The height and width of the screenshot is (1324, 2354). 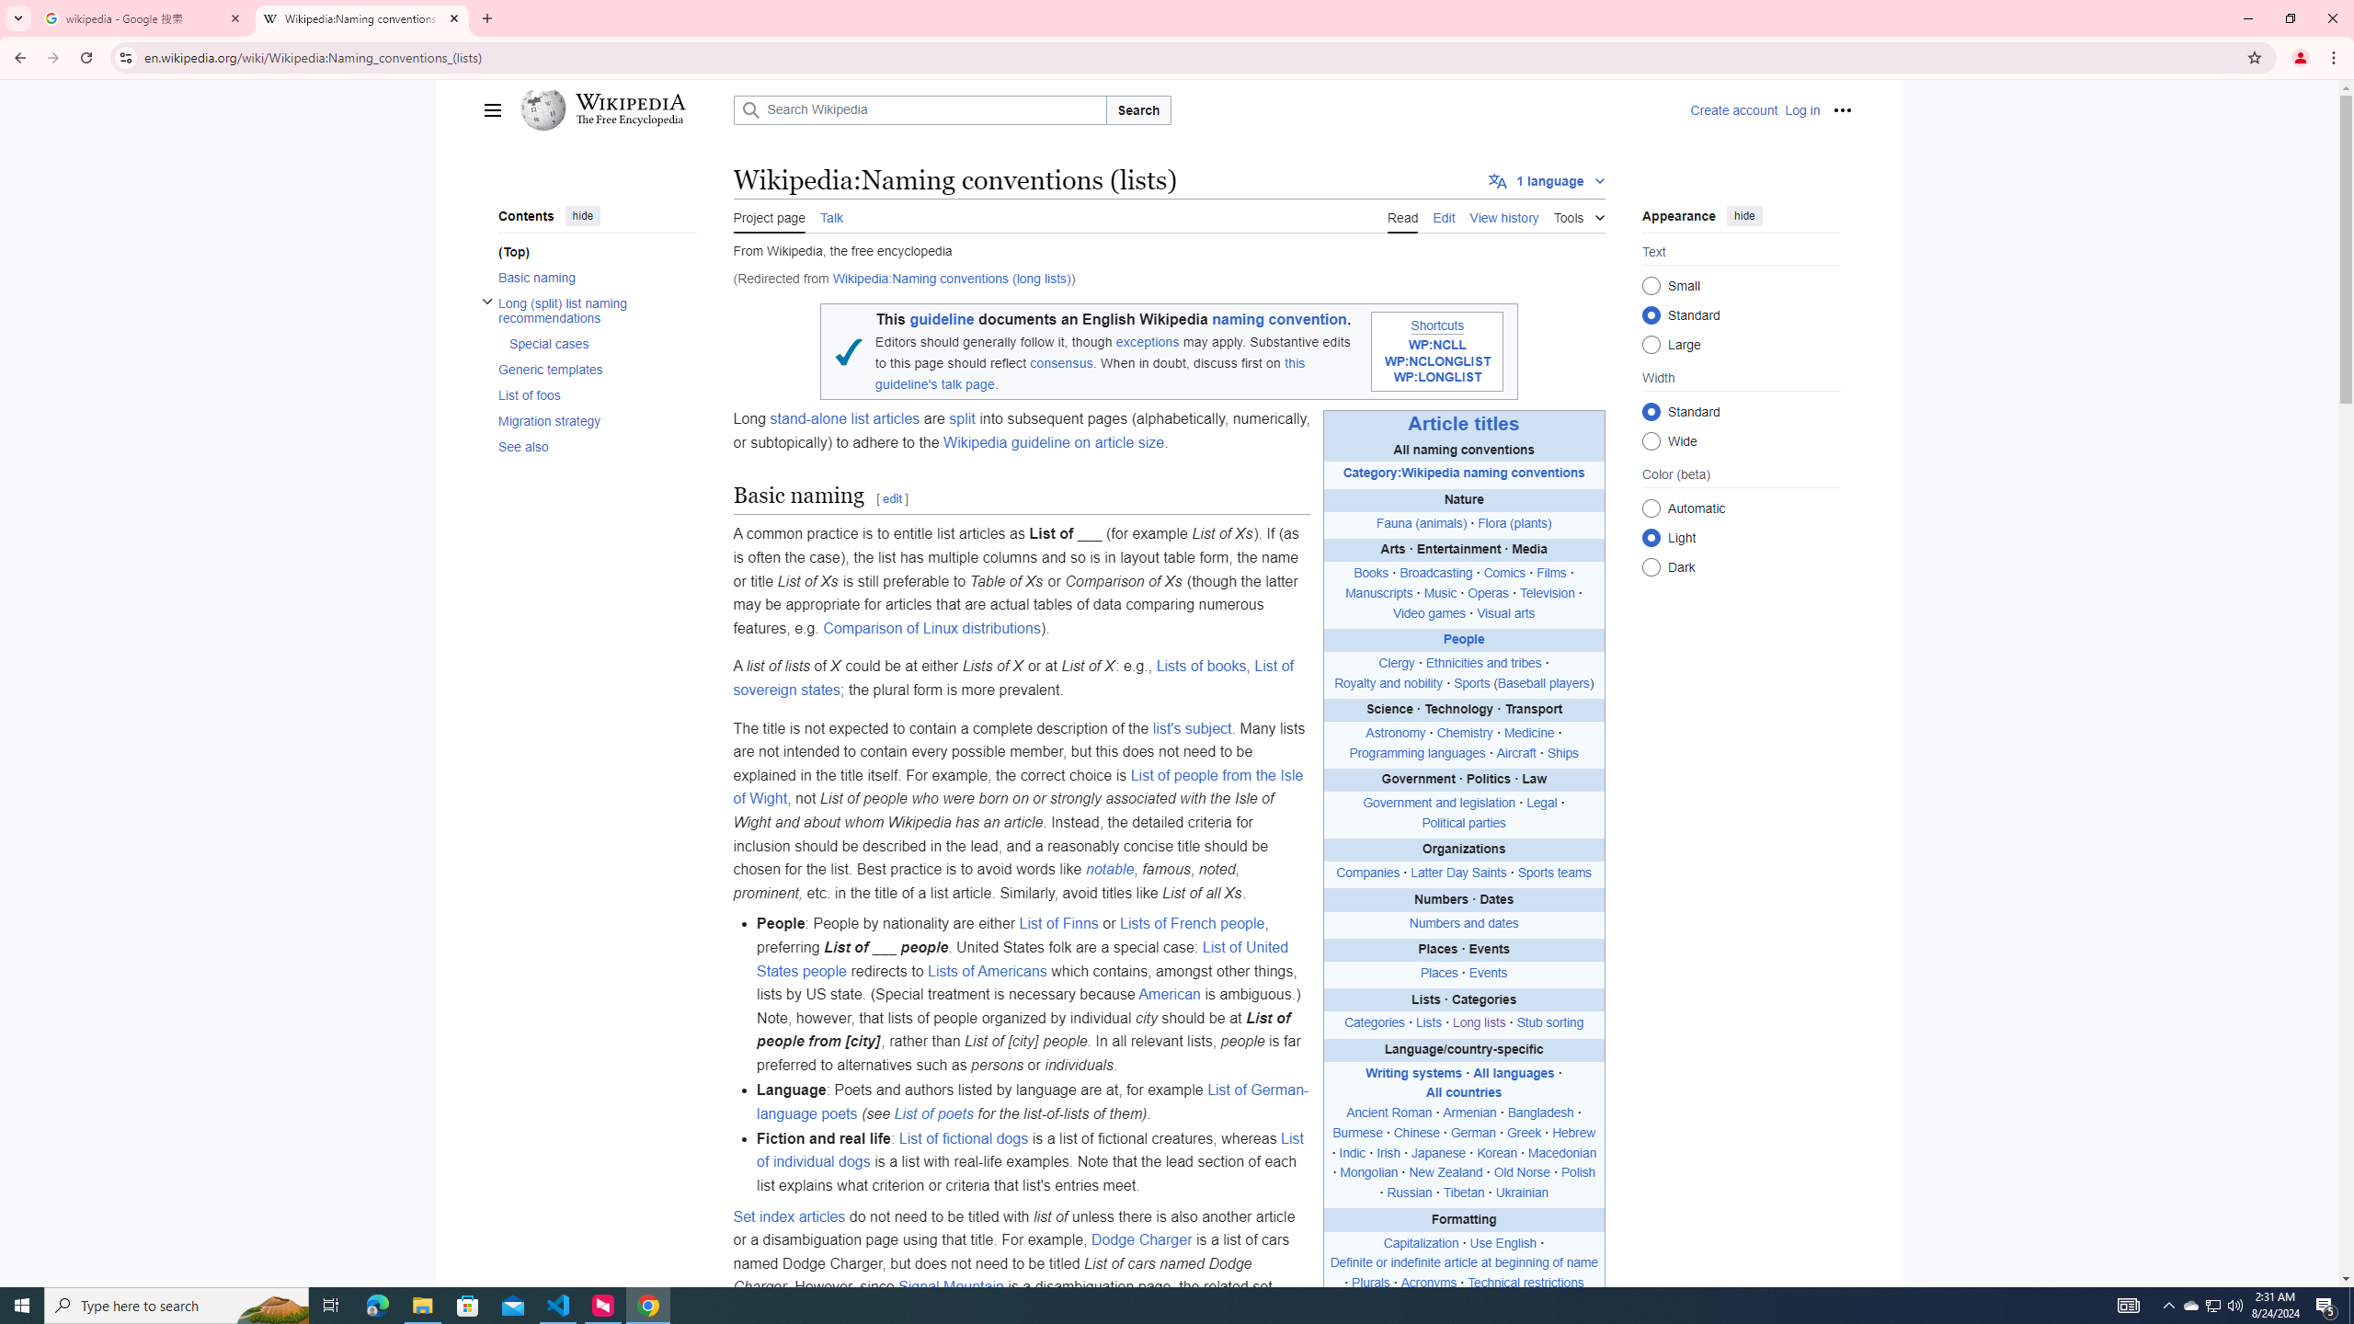 What do you see at coordinates (362, 18) in the screenshot?
I see `Wikipedia:Naming conventions (lists) - Wikipedia` at bounding box center [362, 18].